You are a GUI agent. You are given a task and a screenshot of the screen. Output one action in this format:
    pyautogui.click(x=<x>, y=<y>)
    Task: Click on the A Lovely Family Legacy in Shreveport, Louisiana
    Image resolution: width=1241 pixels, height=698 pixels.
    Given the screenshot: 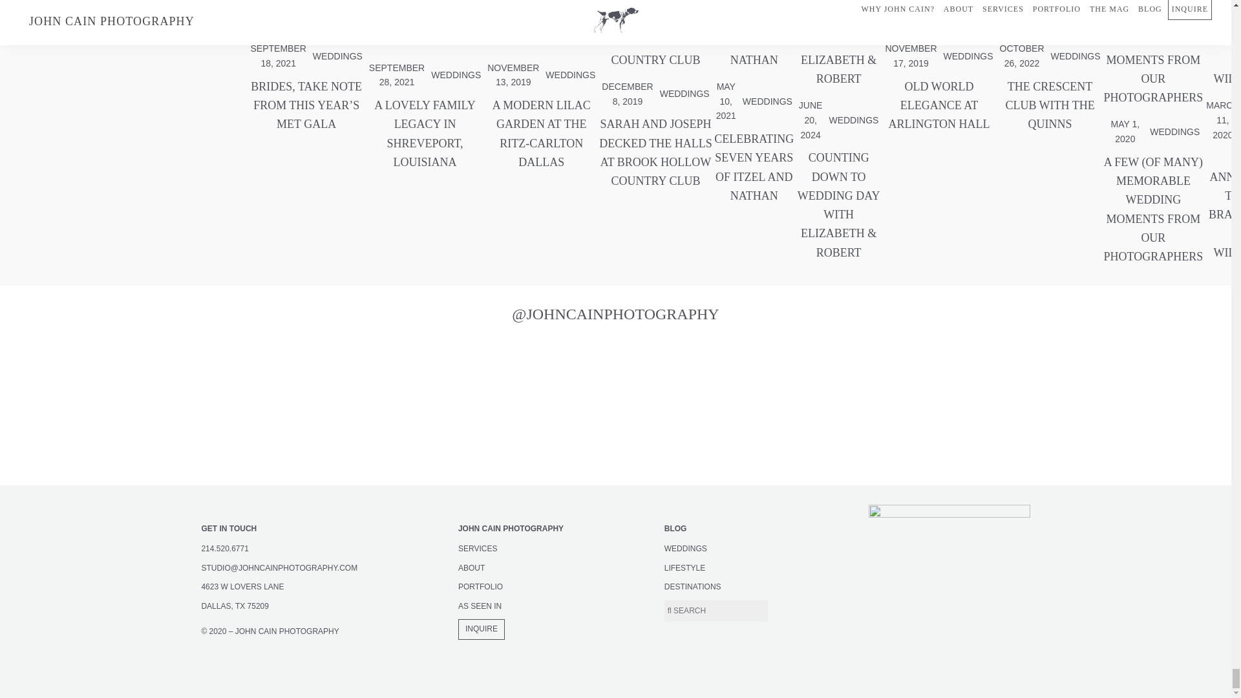 What is the action you would take?
    pyautogui.click(x=425, y=30)
    